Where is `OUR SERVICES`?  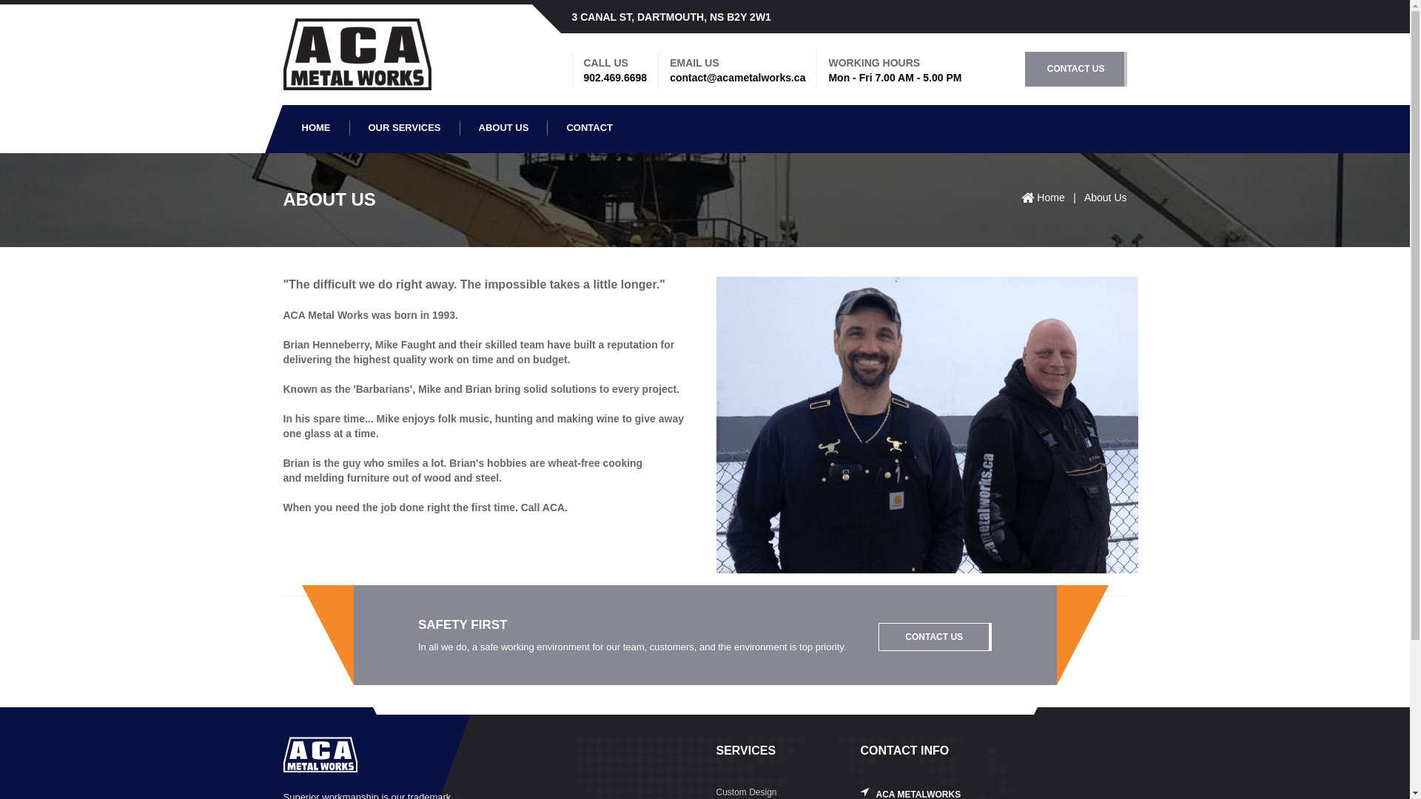 OUR SERVICES is located at coordinates (404, 128).